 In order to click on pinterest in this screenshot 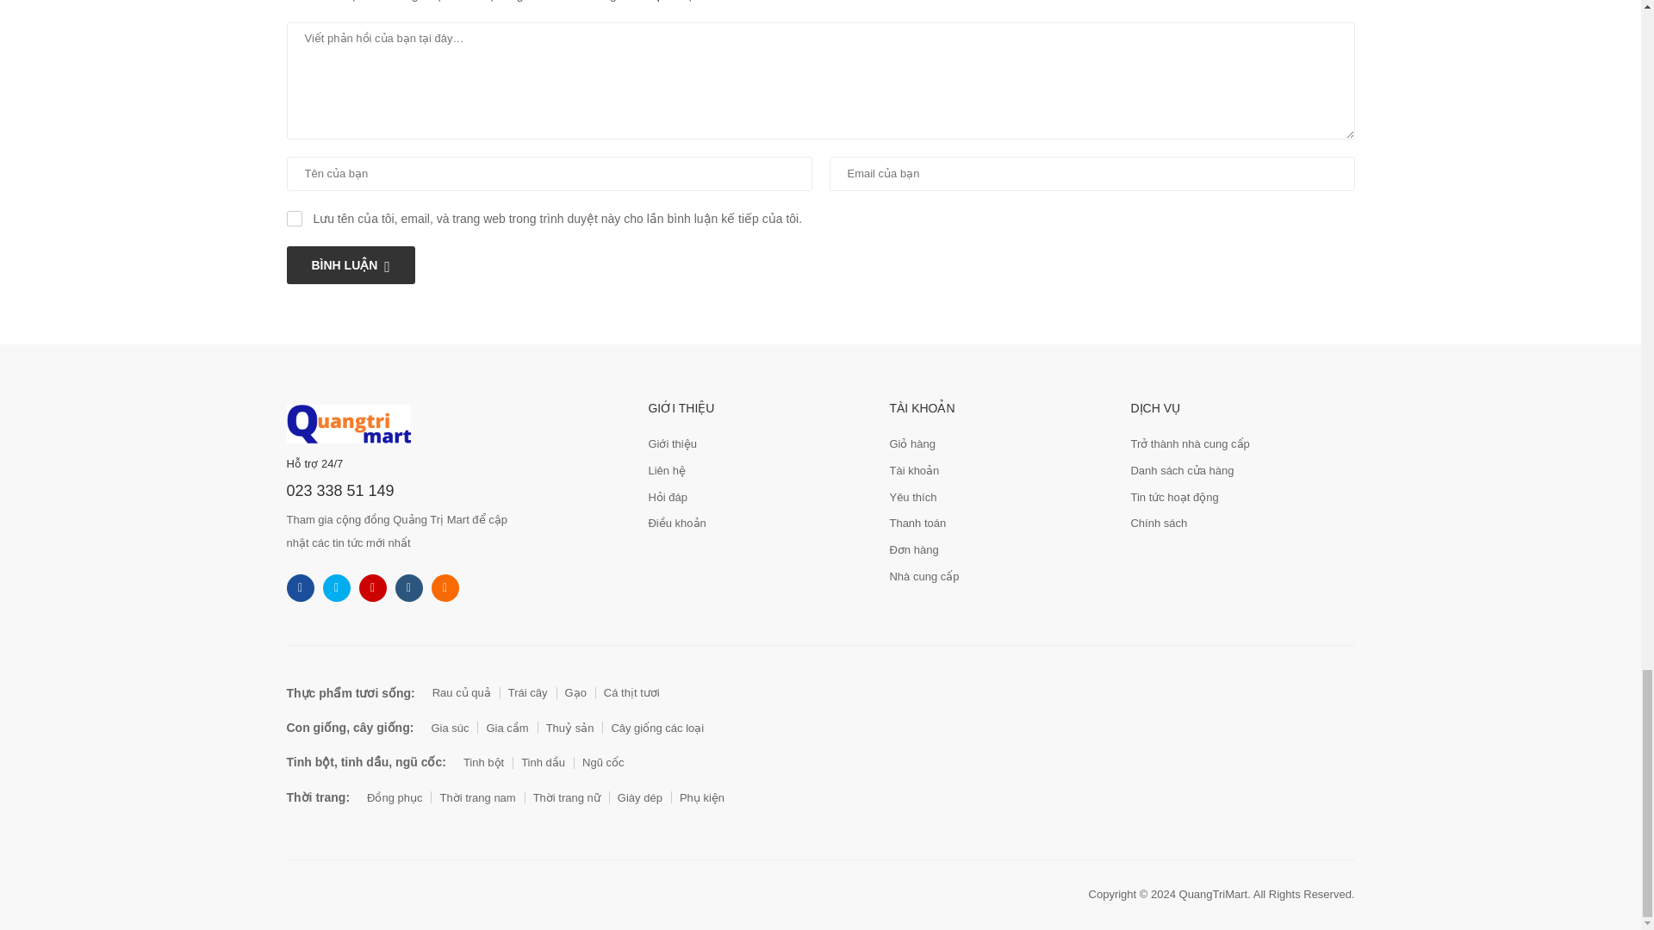, I will do `click(444, 587)`.